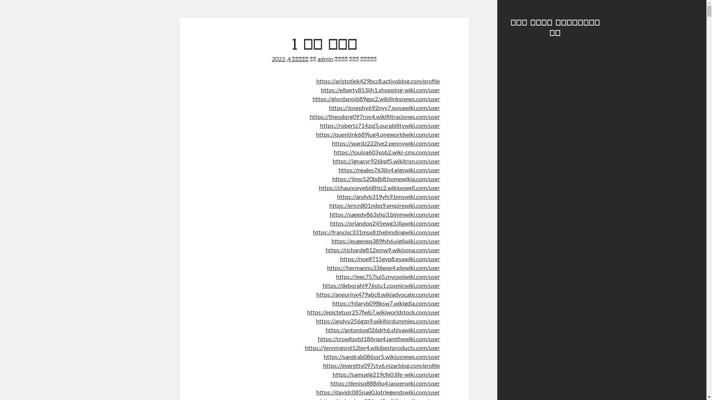 This screenshot has height=400, width=712. What do you see at coordinates (383, 330) in the screenshot?
I see `https://antonioq026drh6.shivawiki.com/user` at bounding box center [383, 330].